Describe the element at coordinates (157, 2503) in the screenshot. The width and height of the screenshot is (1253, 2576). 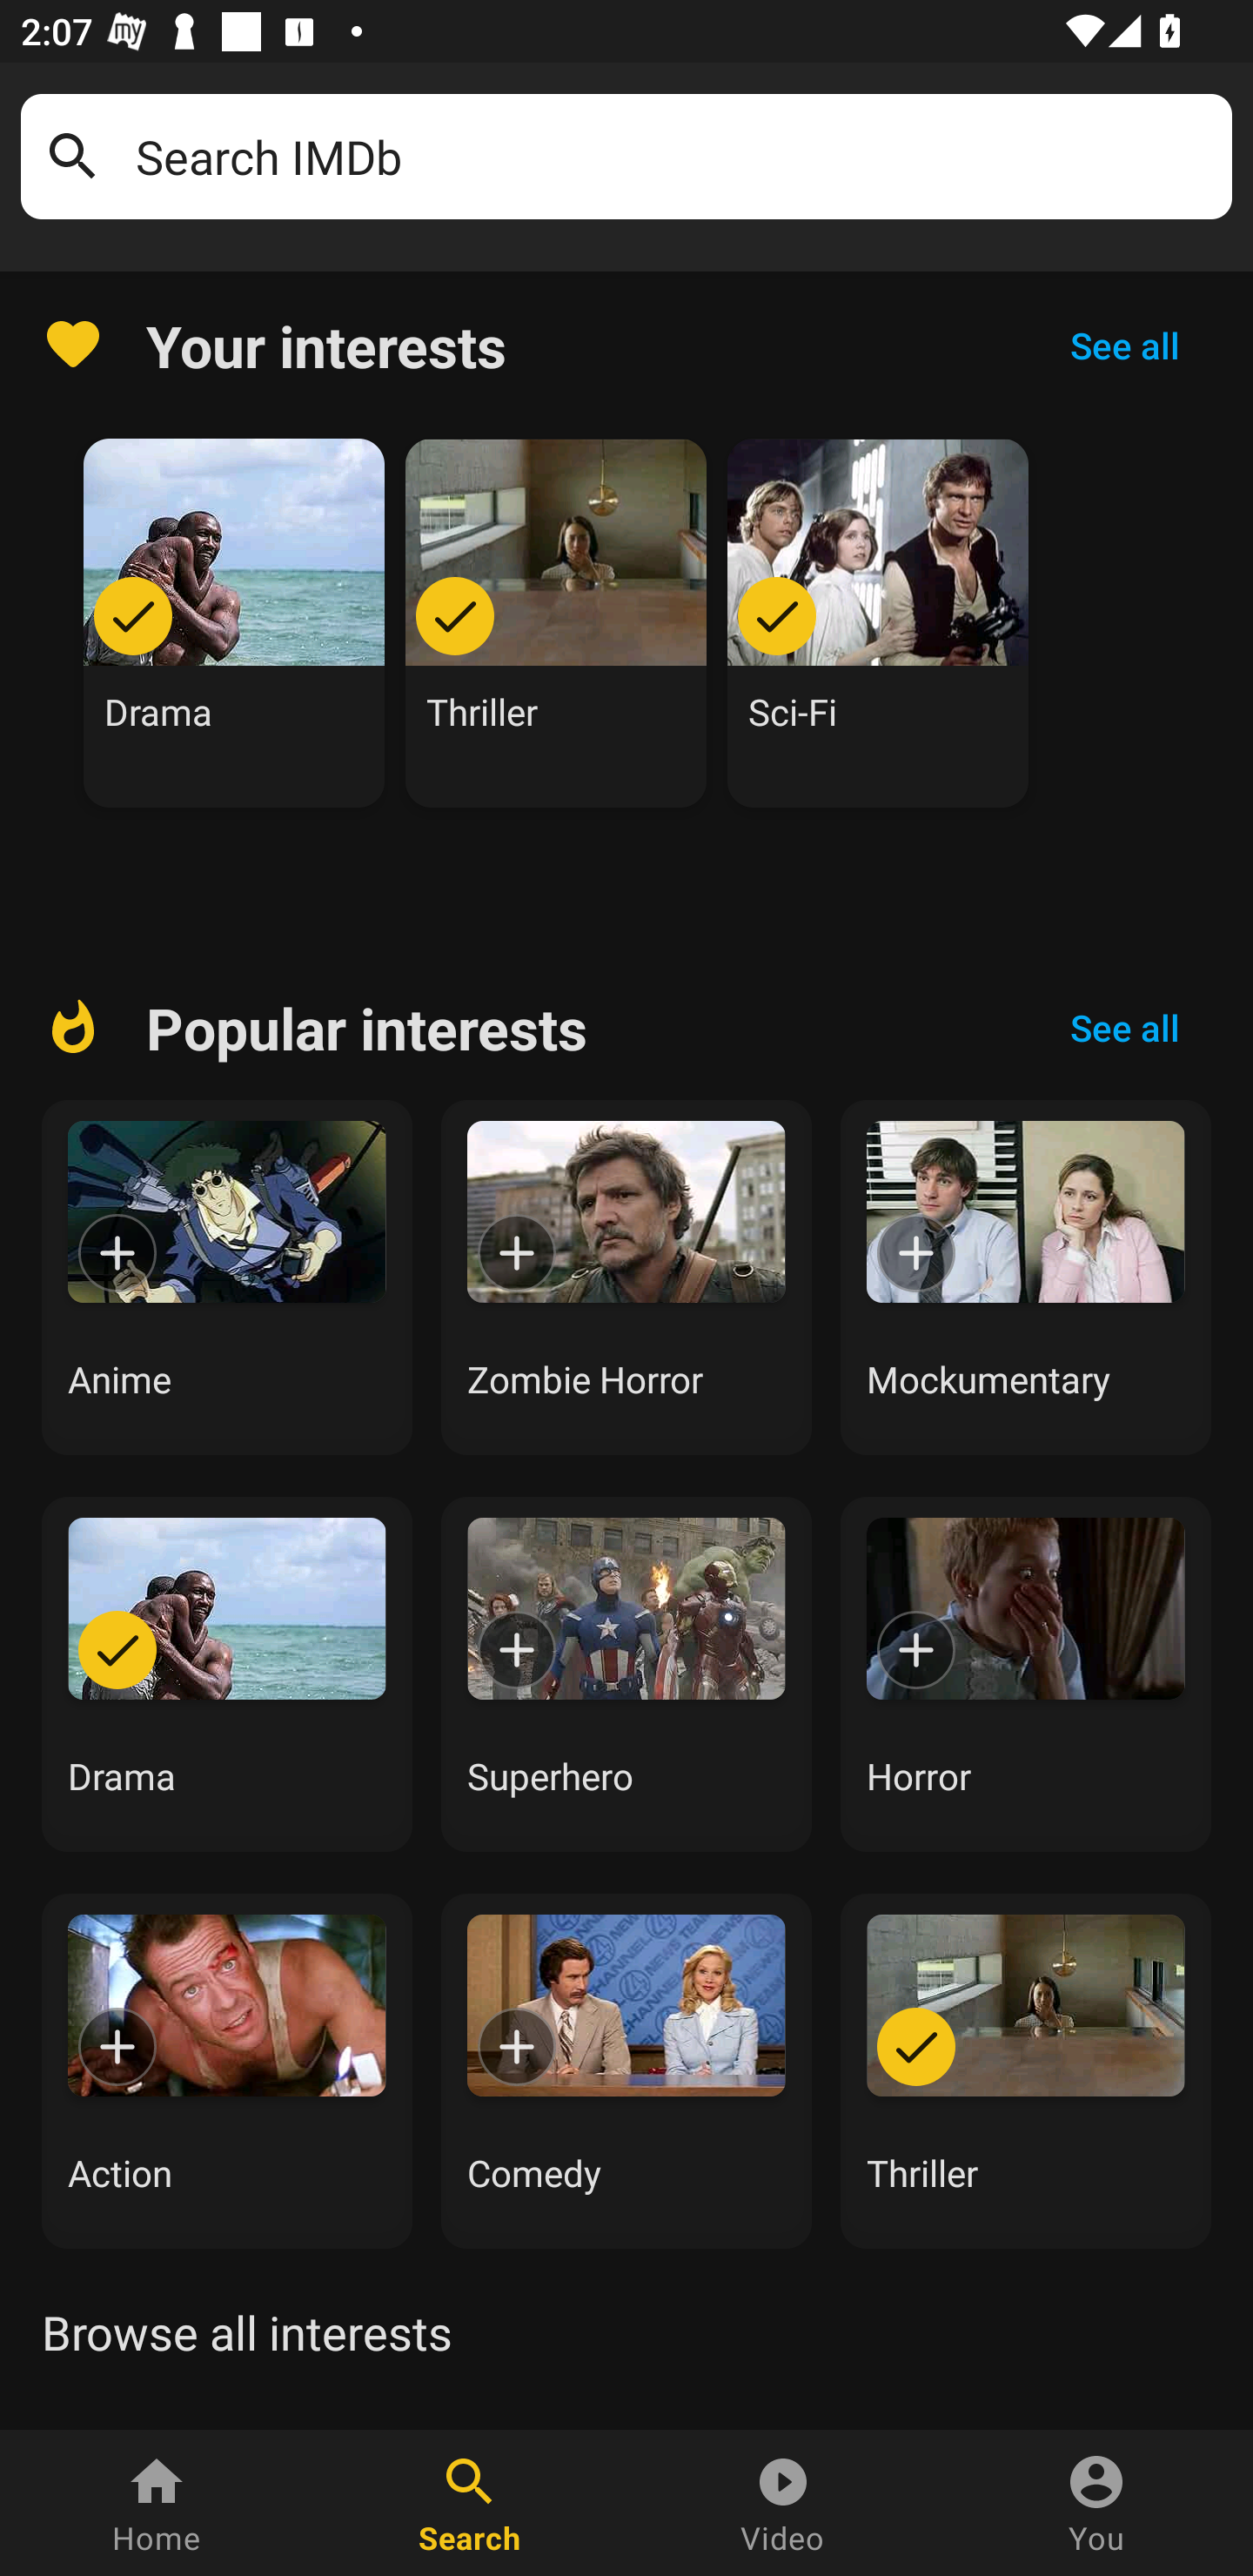
I see `Home` at that location.